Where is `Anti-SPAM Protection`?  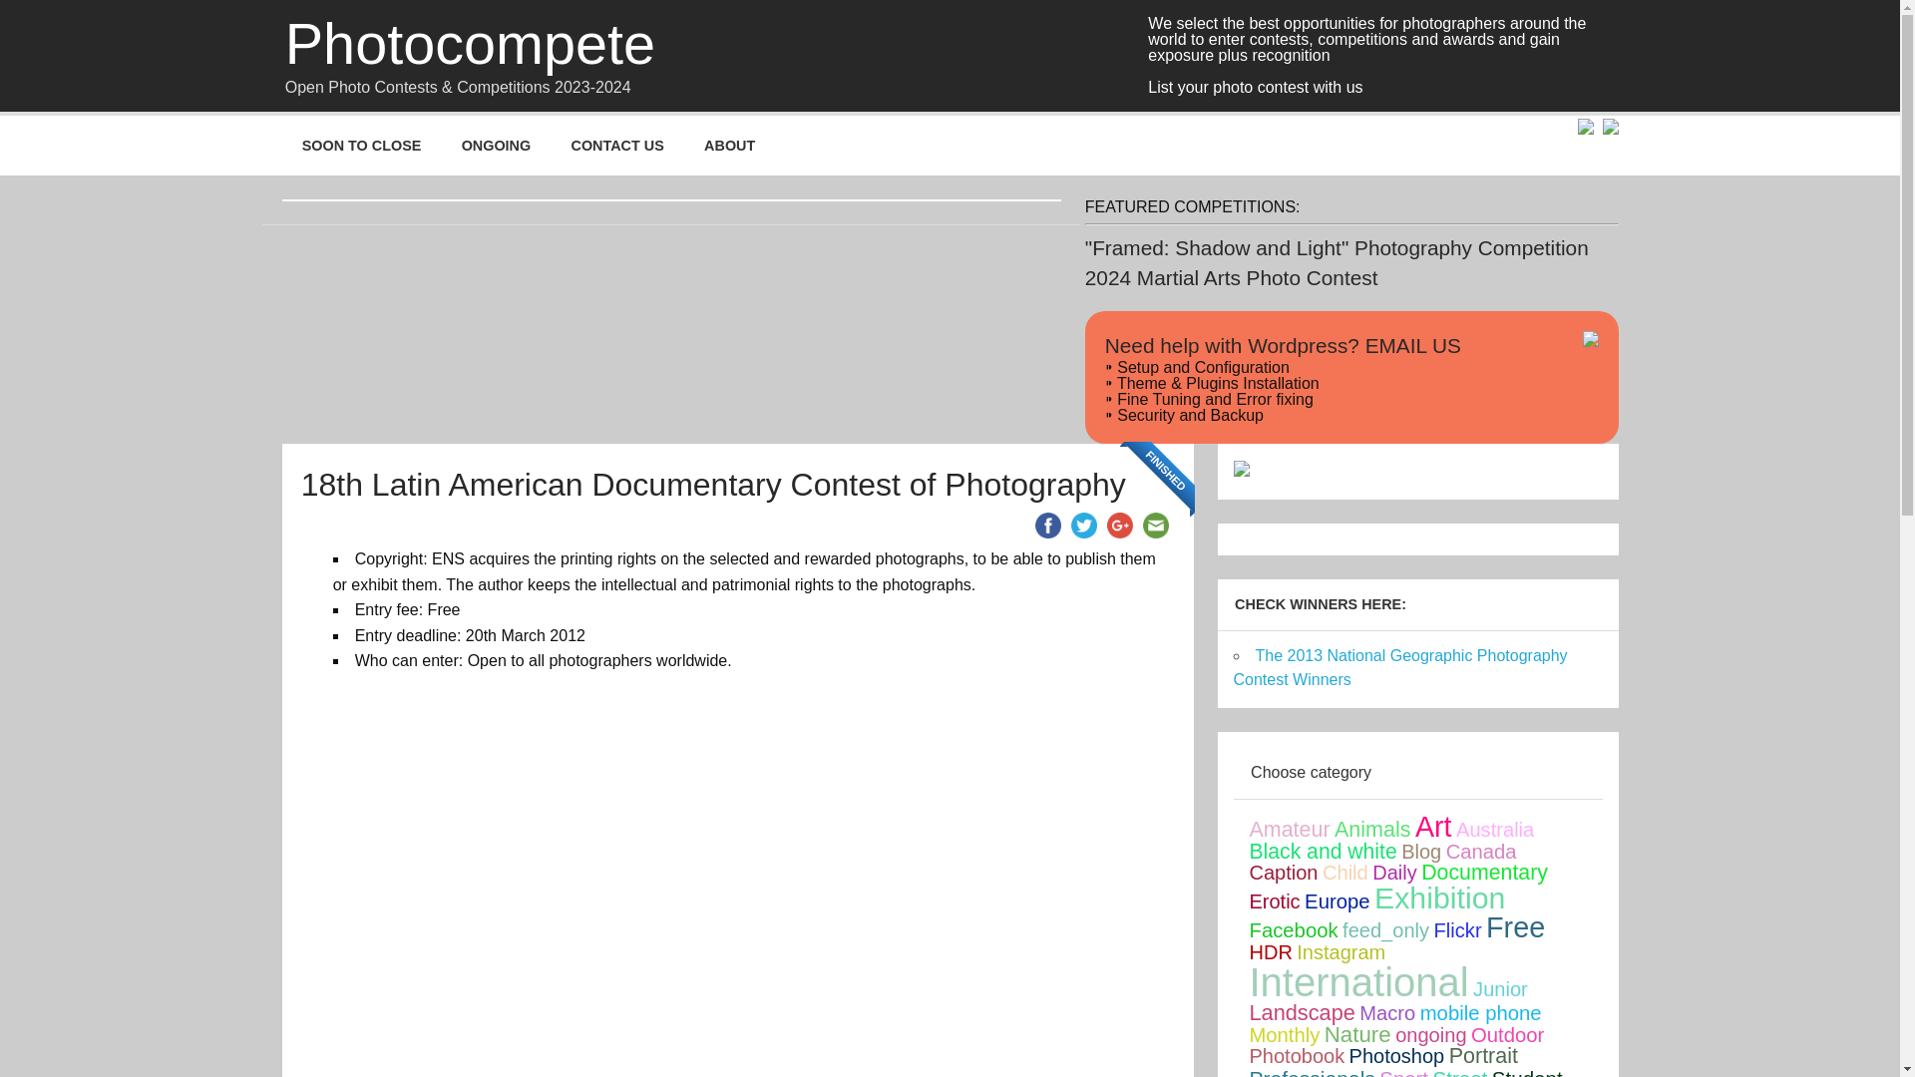
Anti-SPAM Protection is located at coordinates (1473, 345).